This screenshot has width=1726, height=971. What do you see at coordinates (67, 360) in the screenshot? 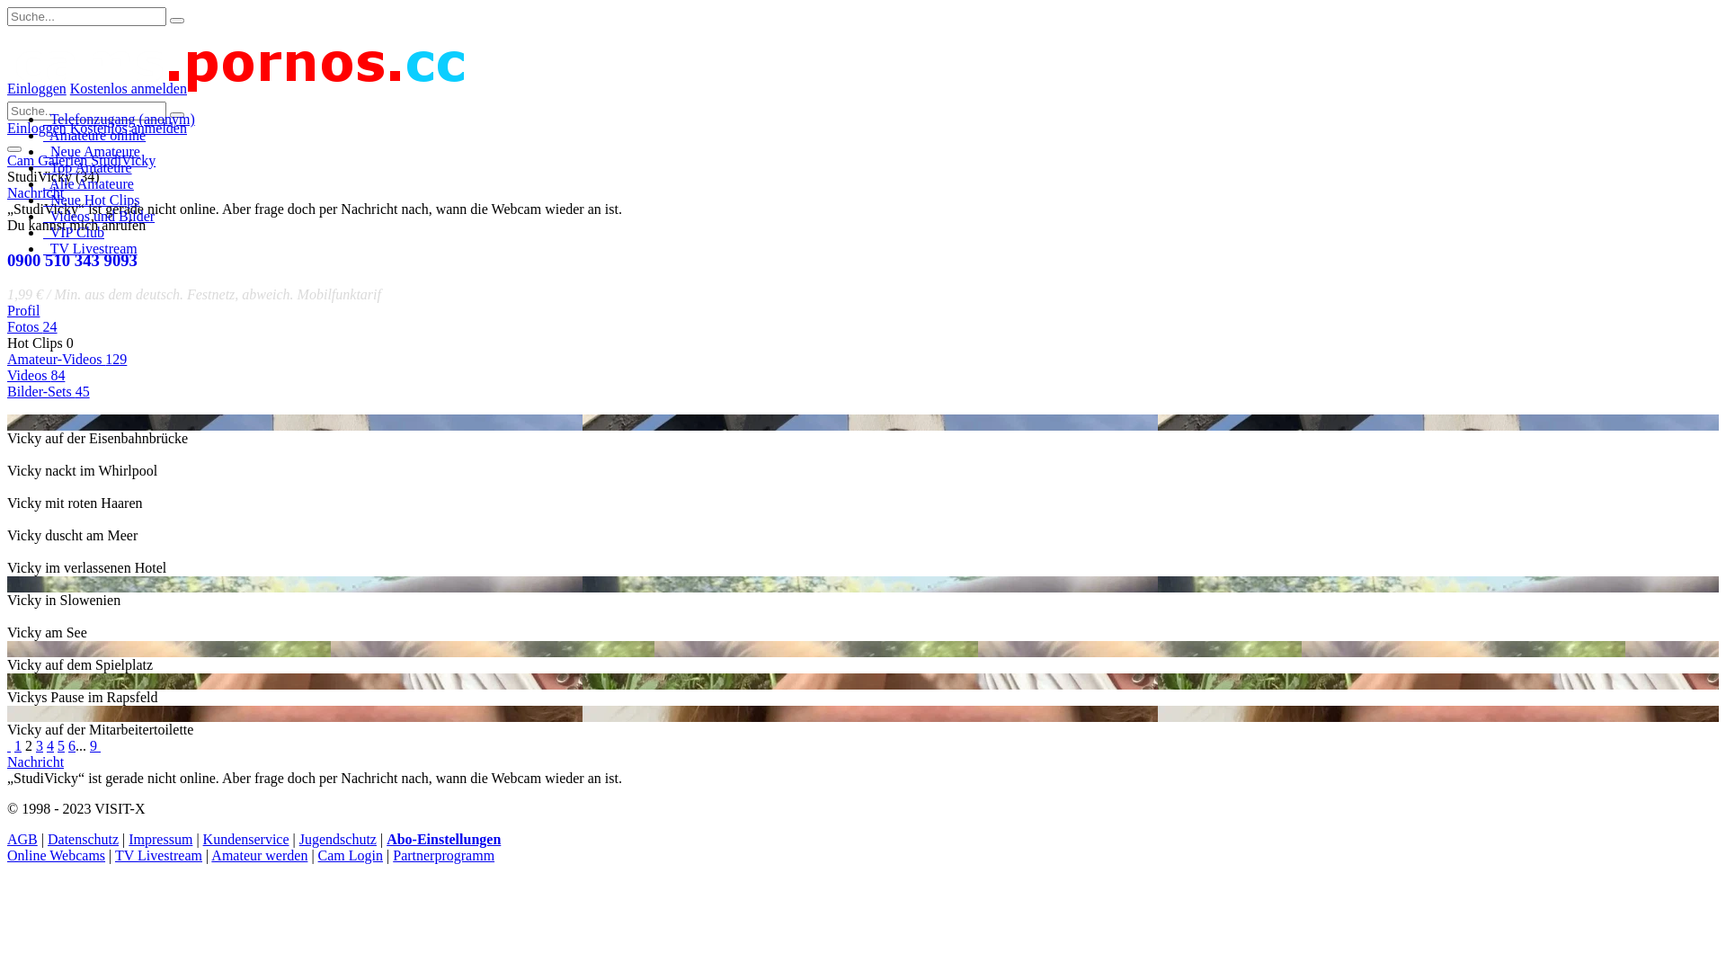
I see `Amateur-Videos 129` at bounding box center [67, 360].